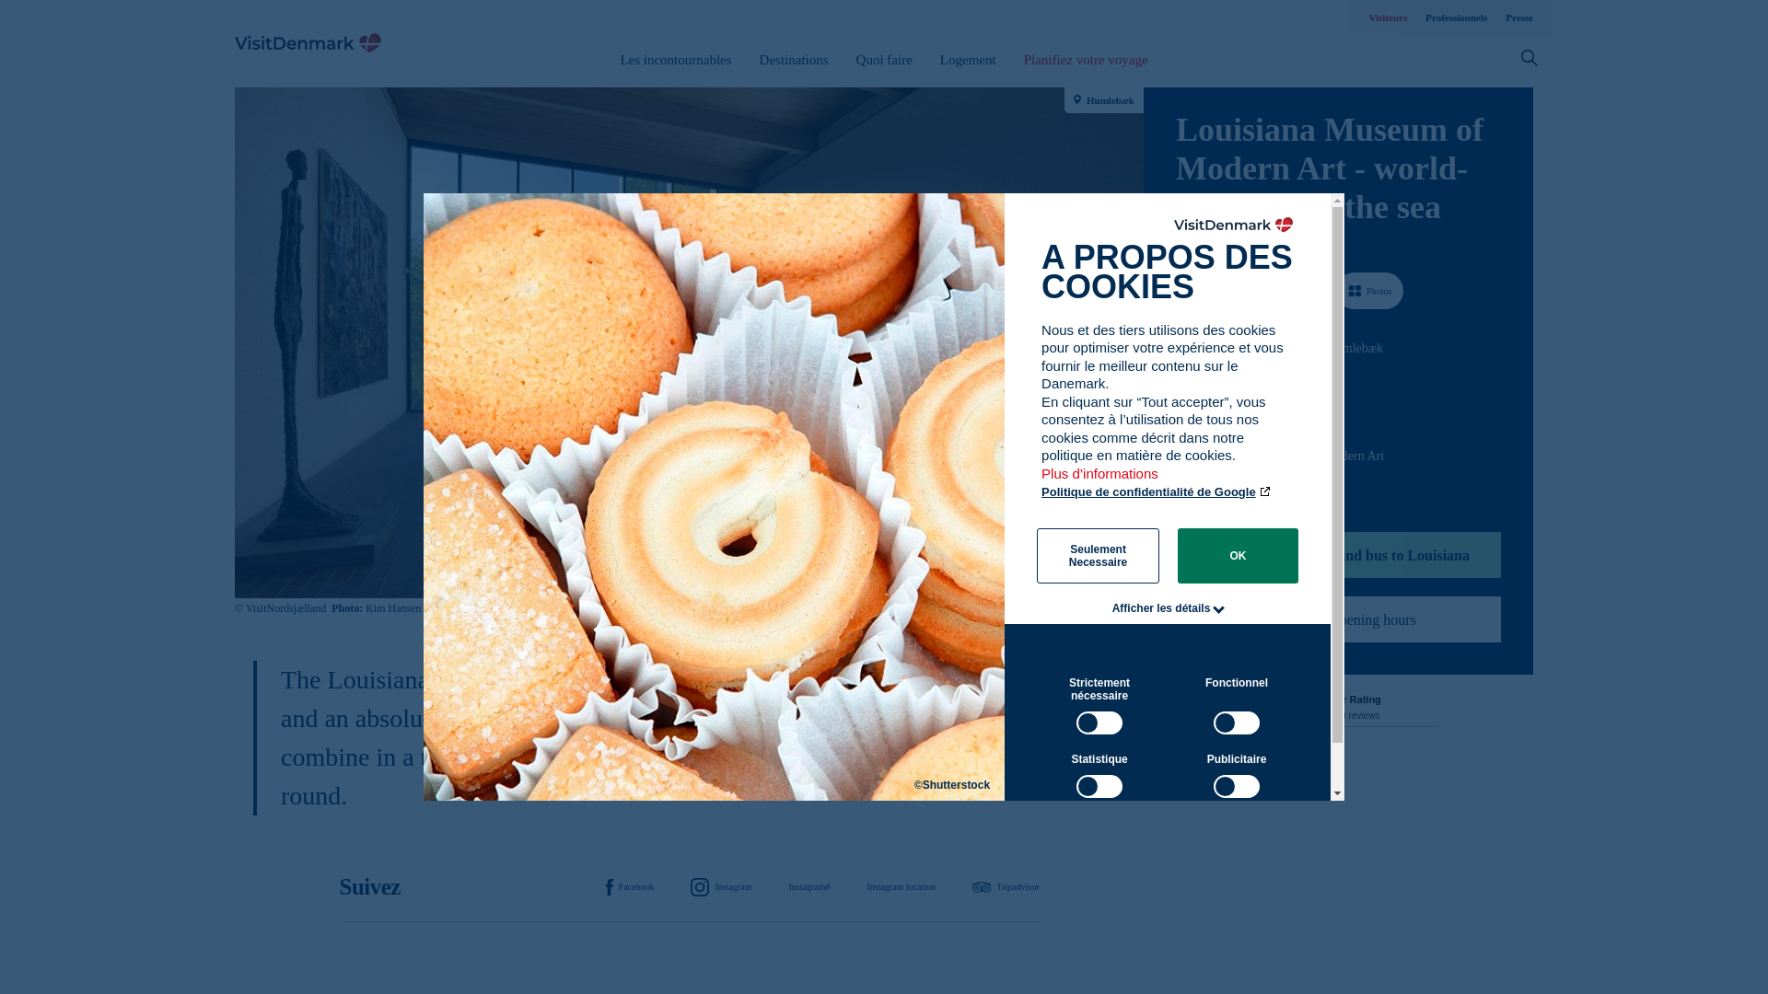 Image resolution: width=1768 pixels, height=994 pixels. I want to click on Seulement Necessaire, so click(1098, 555).